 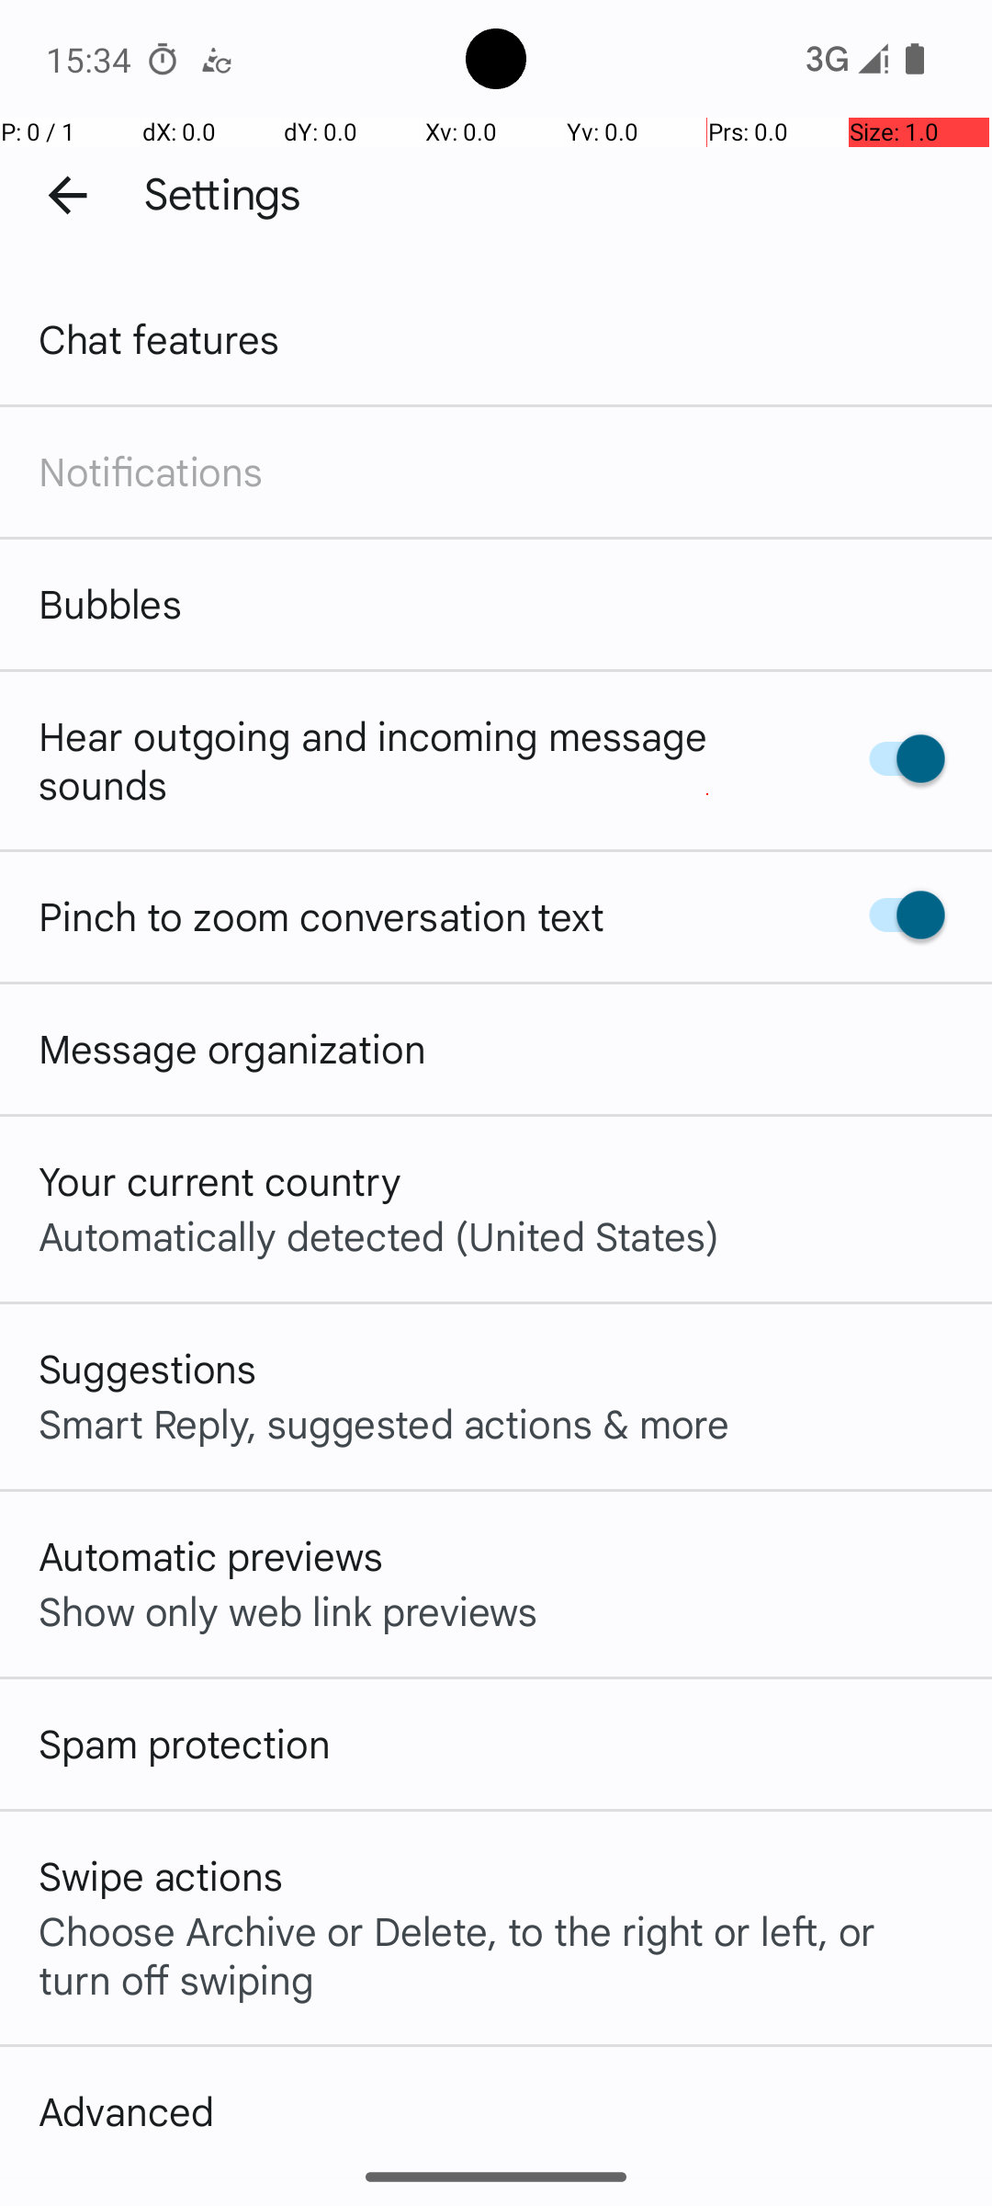 I want to click on Chat features, so click(x=160, y=338).